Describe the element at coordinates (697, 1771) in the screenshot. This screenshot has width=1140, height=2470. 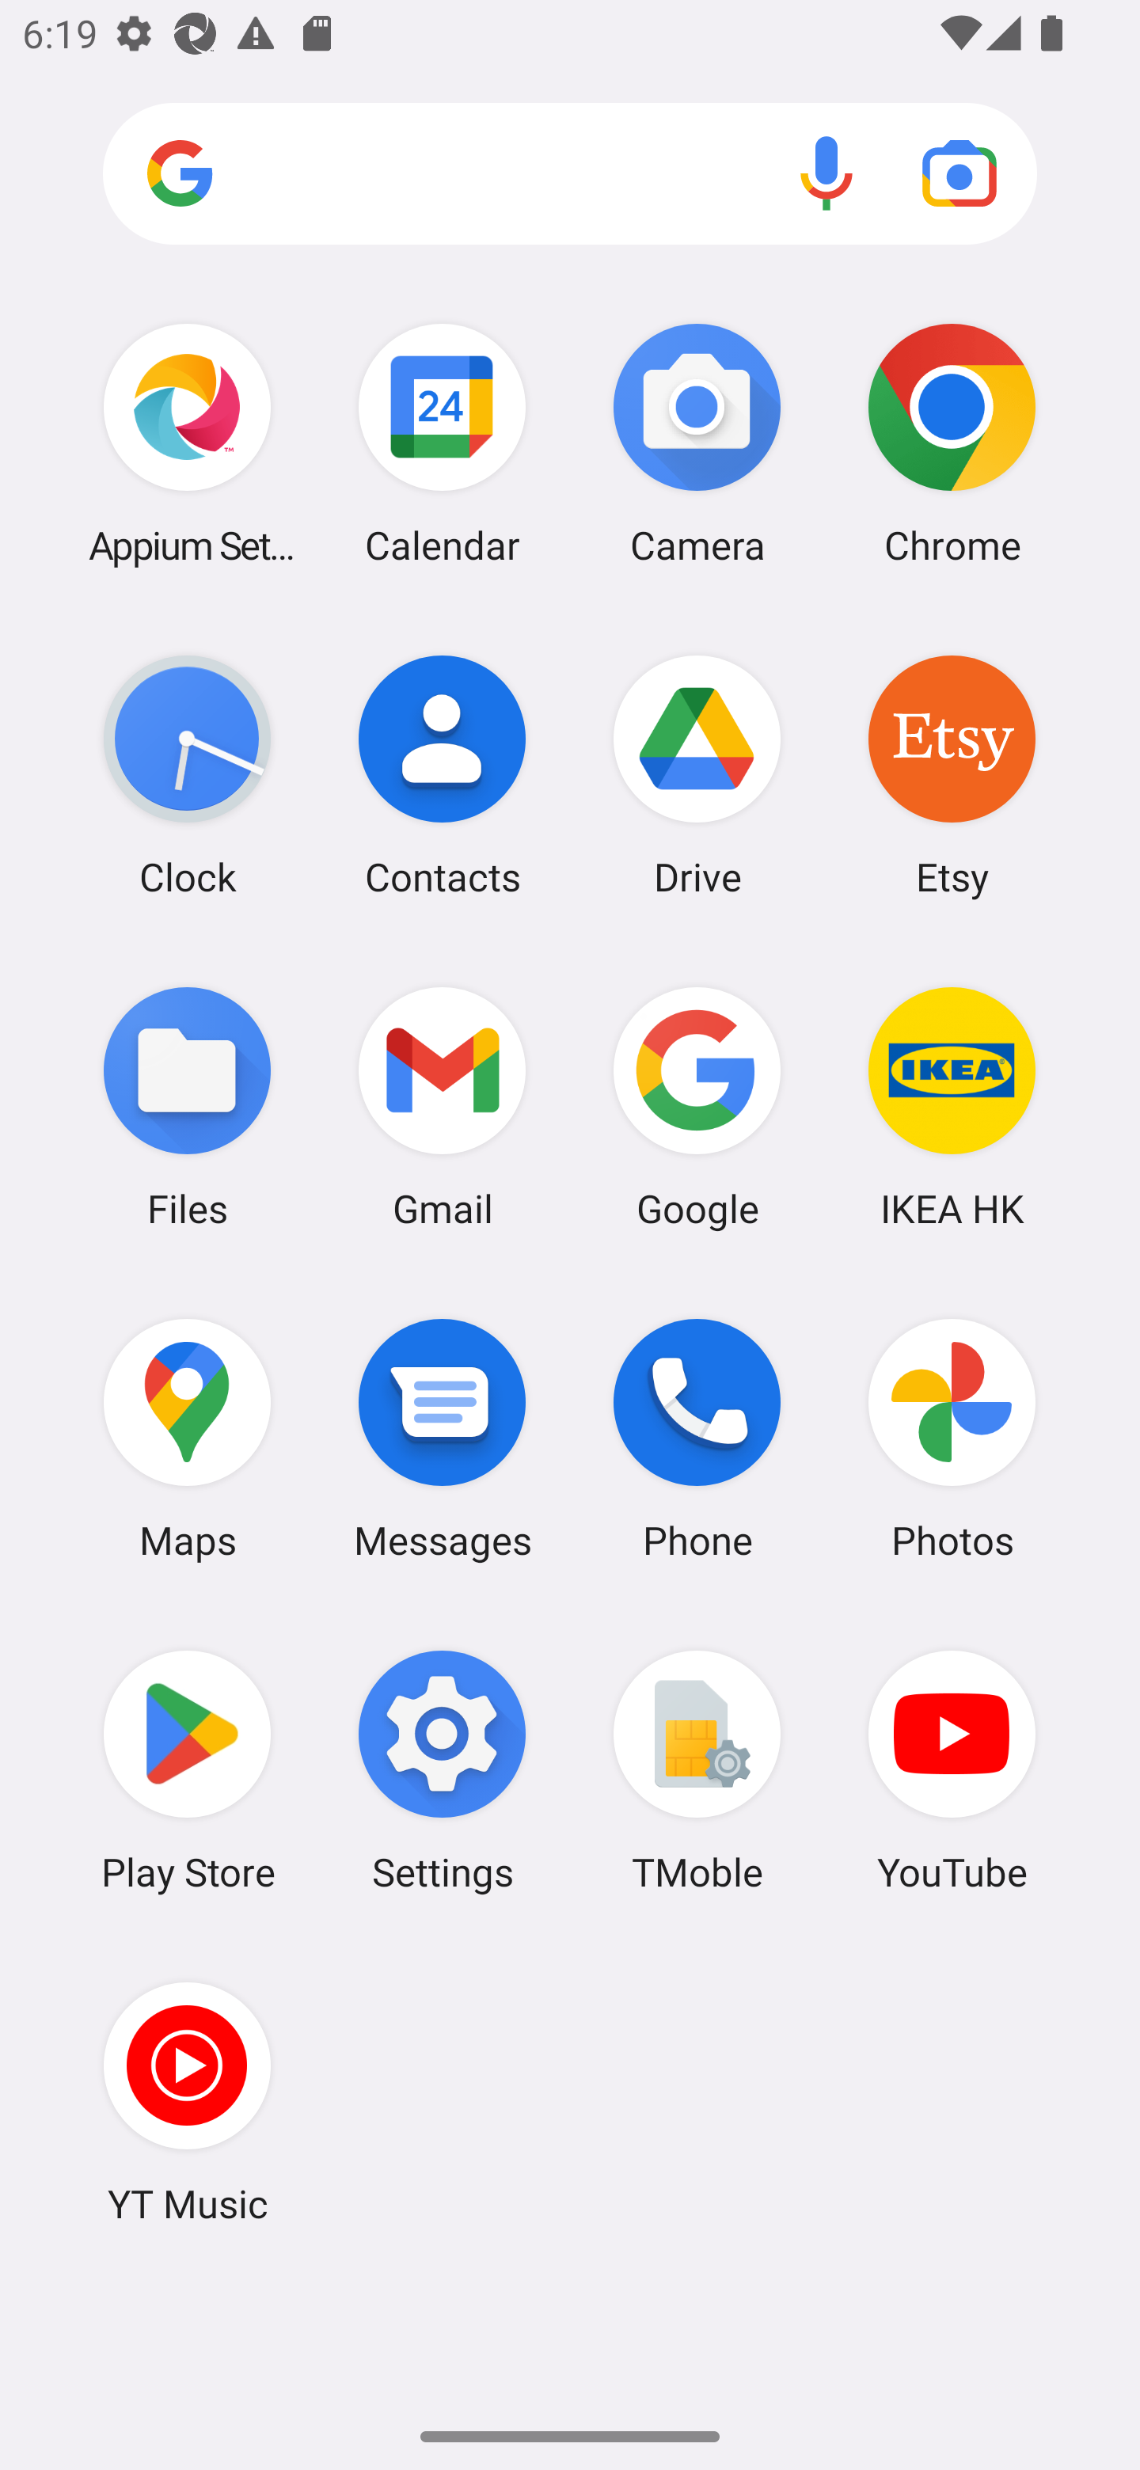
I see `TMoble` at that location.